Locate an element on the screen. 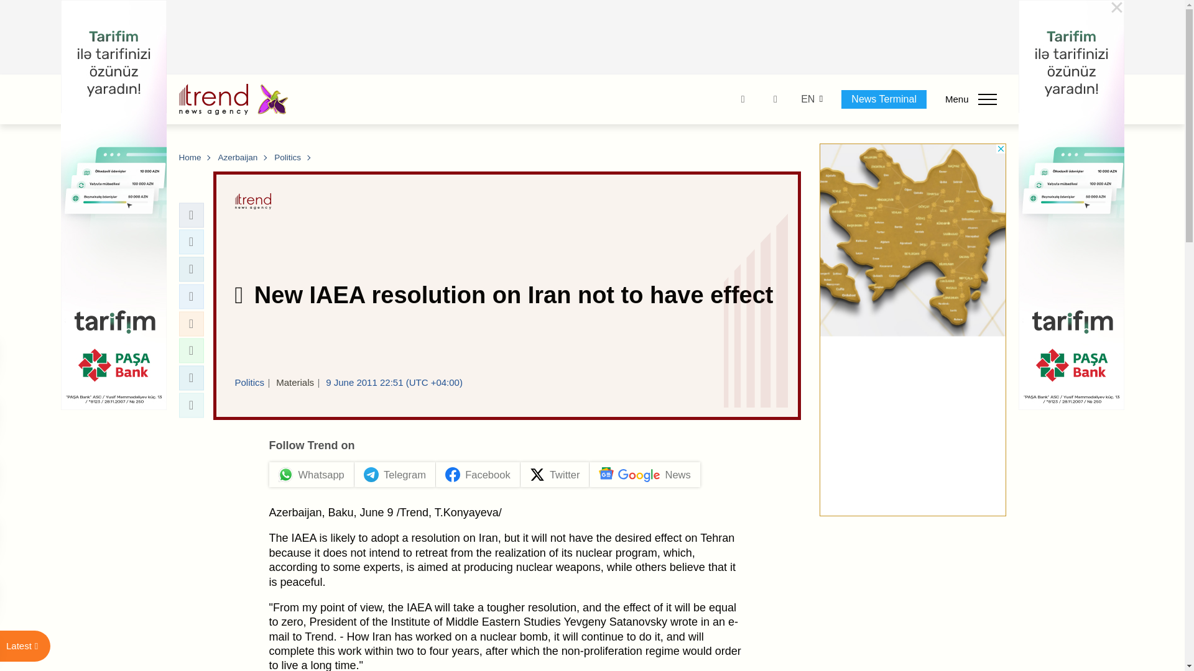 The width and height of the screenshot is (1194, 671). News Terminal is located at coordinates (884, 99).